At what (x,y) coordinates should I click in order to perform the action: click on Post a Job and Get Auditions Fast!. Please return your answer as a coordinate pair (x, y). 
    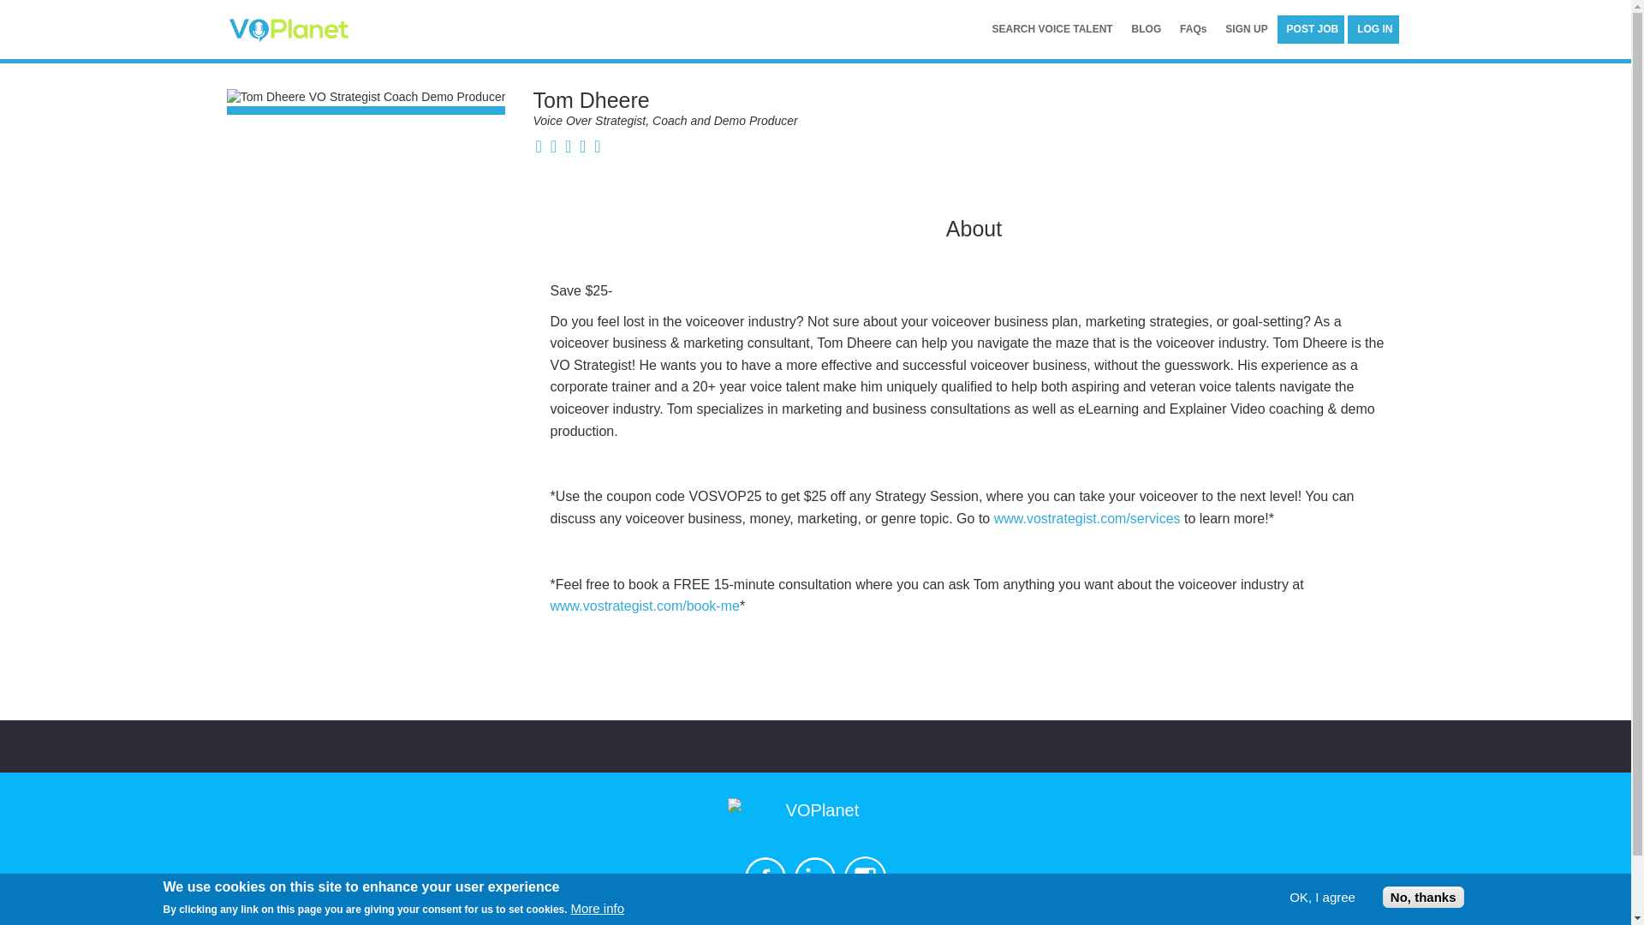
    Looking at the image, I should click on (1312, 29).